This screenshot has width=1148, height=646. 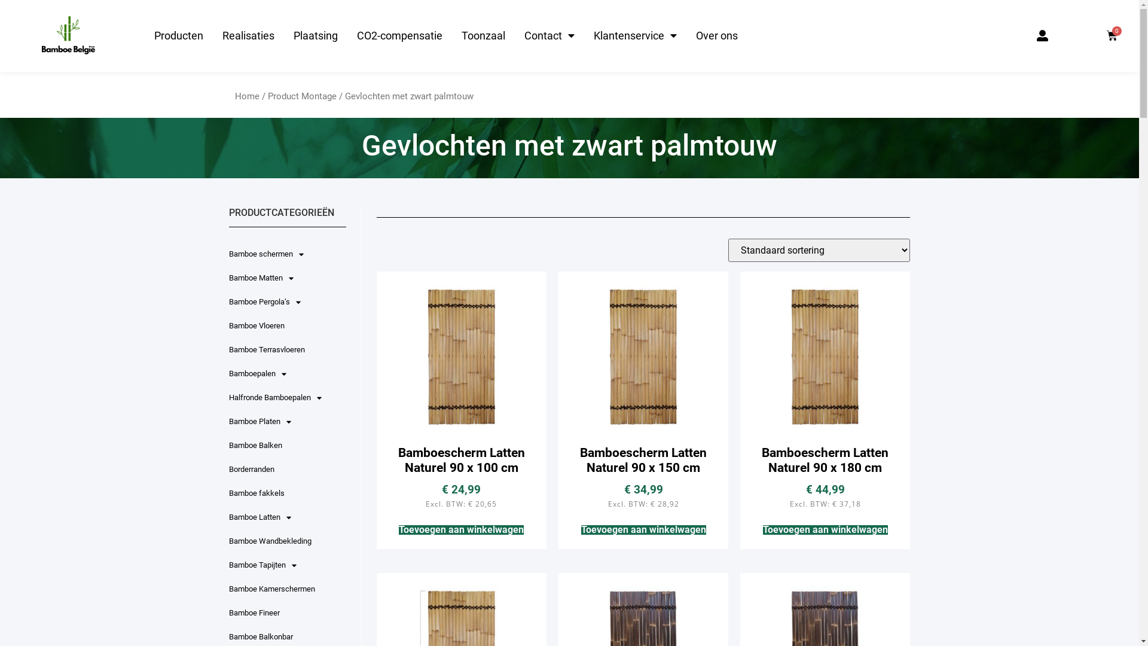 What do you see at coordinates (179, 36) in the screenshot?
I see `Producten` at bounding box center [179, 36].